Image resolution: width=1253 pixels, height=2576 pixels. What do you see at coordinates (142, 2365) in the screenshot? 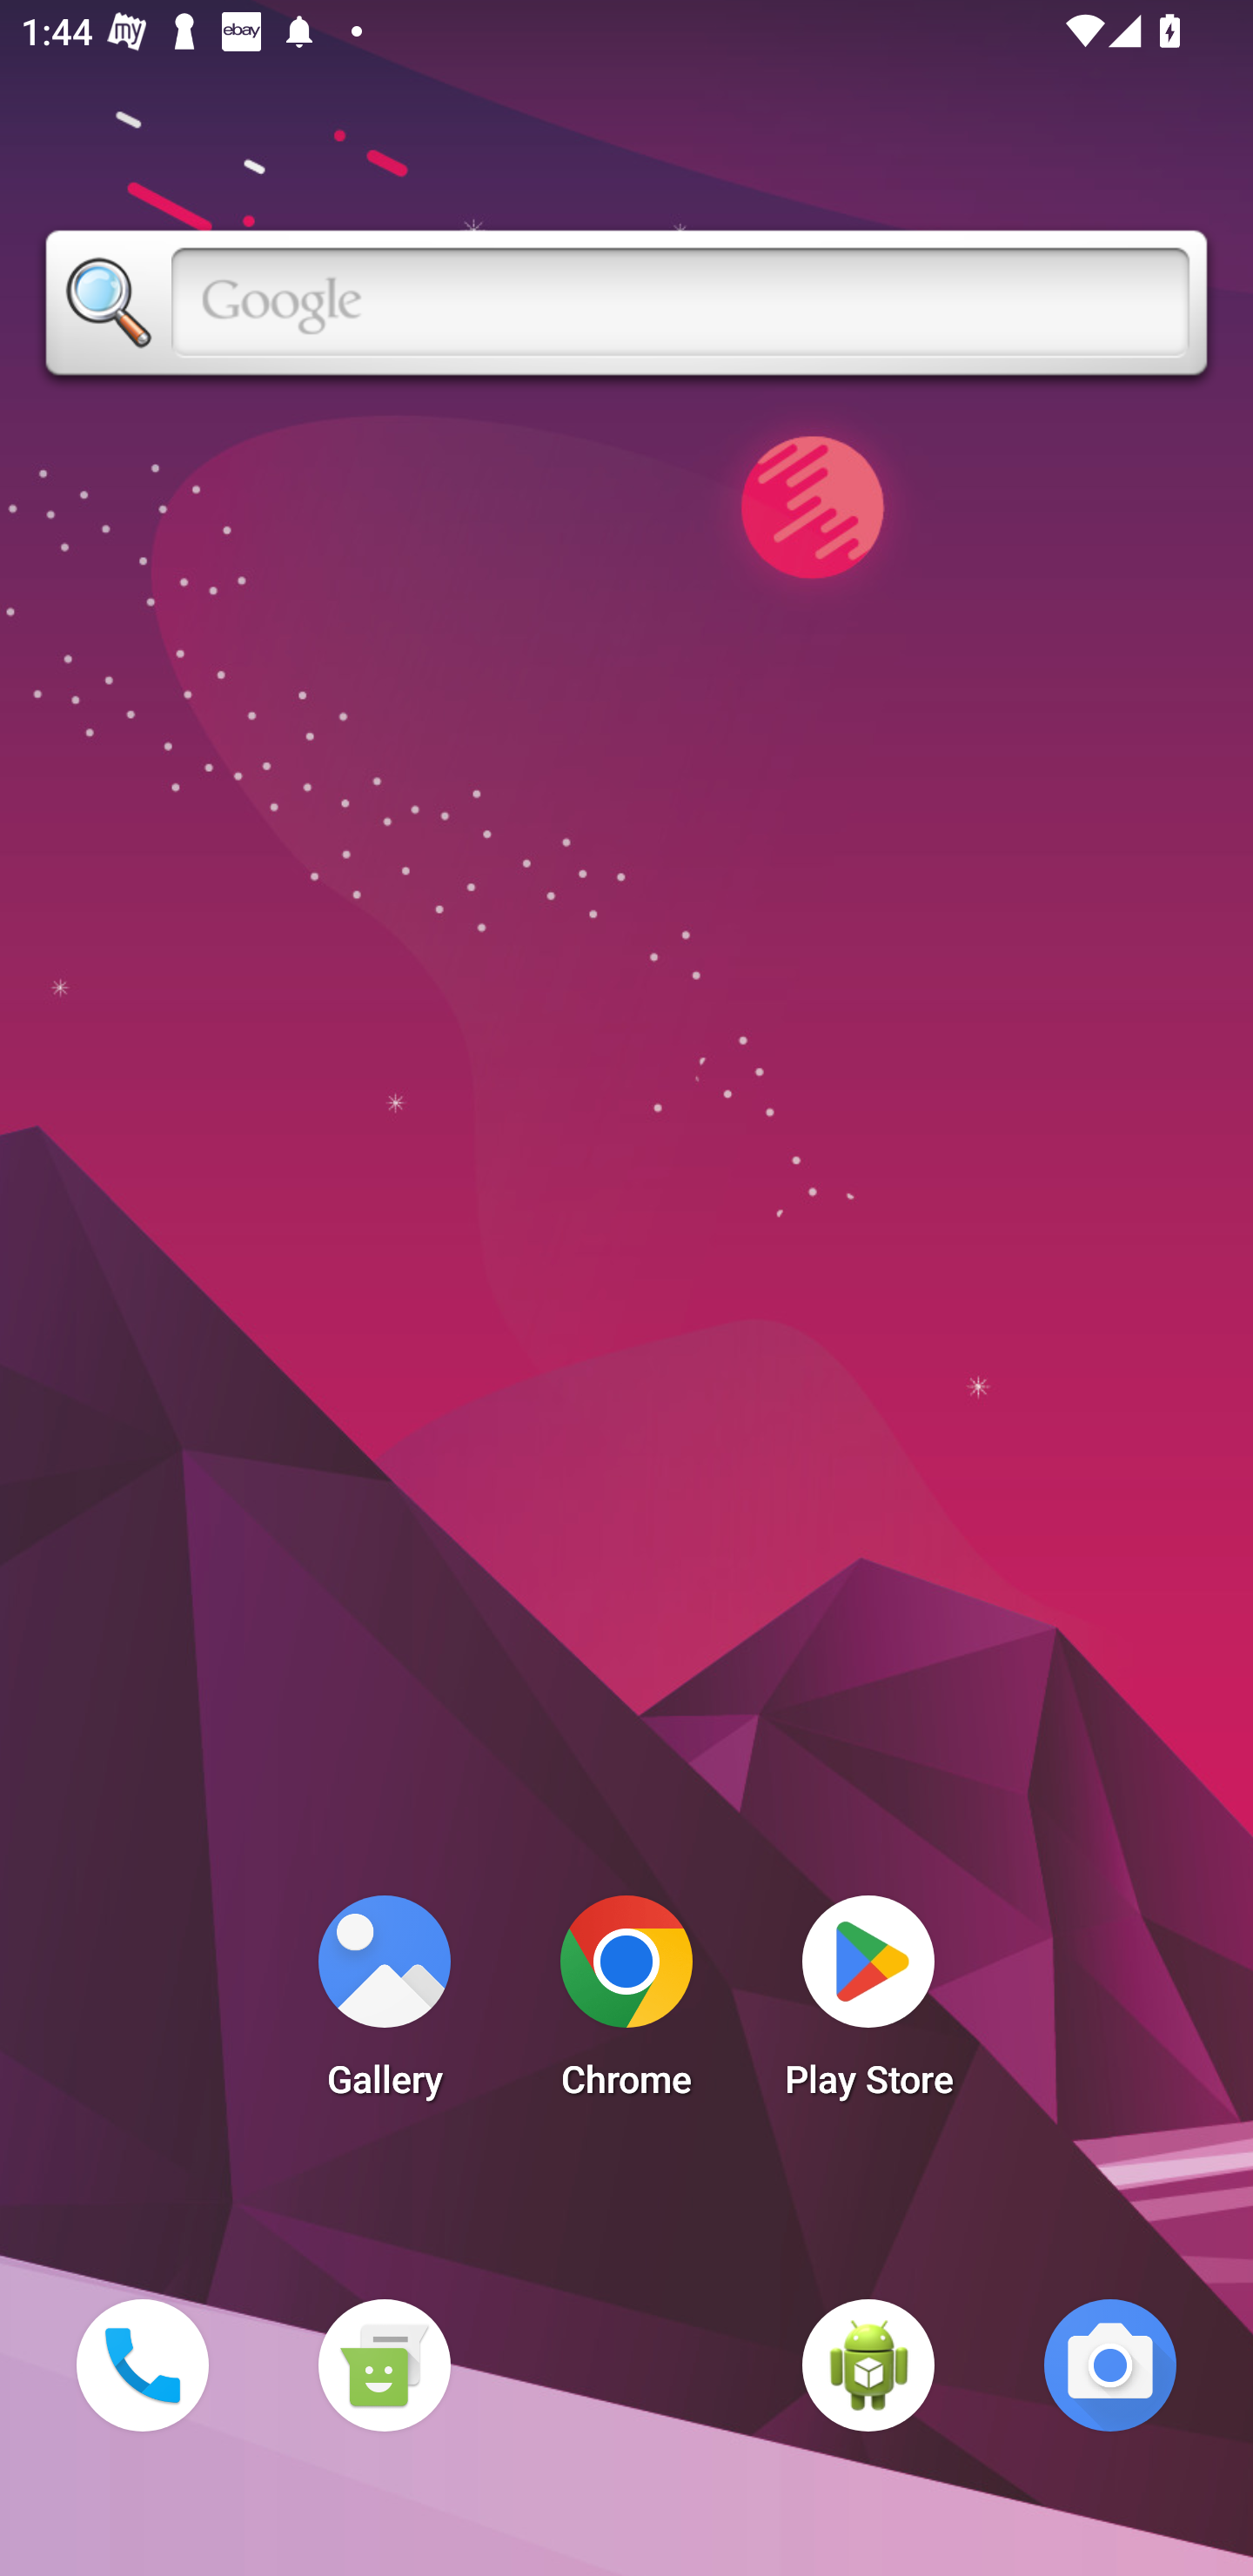
I see `Phone` at bounding box center [142, 2365].